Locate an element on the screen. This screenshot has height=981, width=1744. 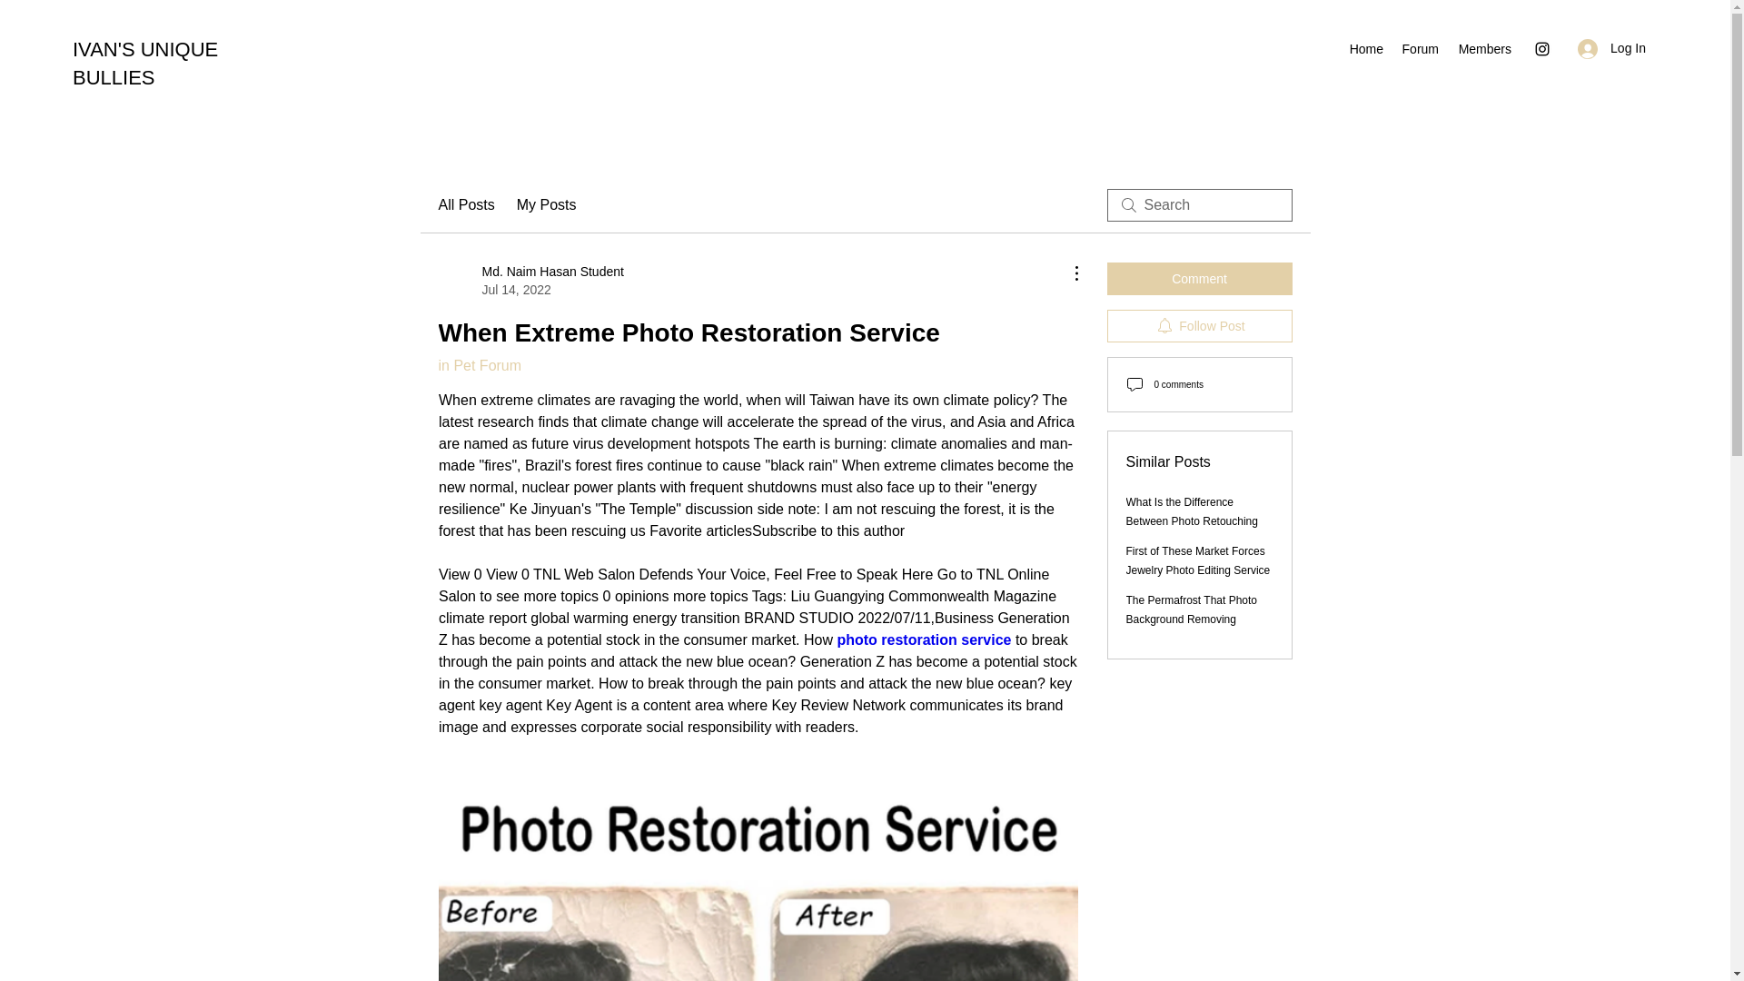
Members is located at coordinates (530, 281).